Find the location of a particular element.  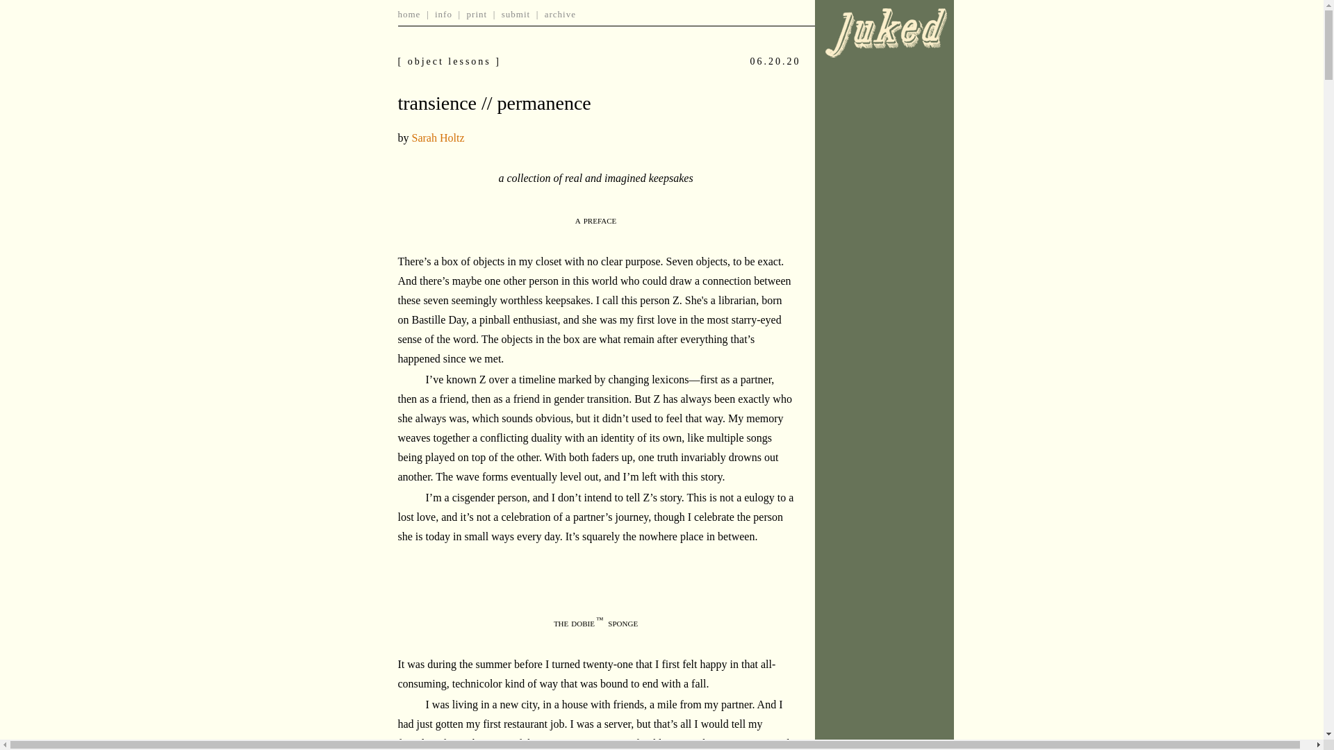

info is located at coordinates (443, 14).